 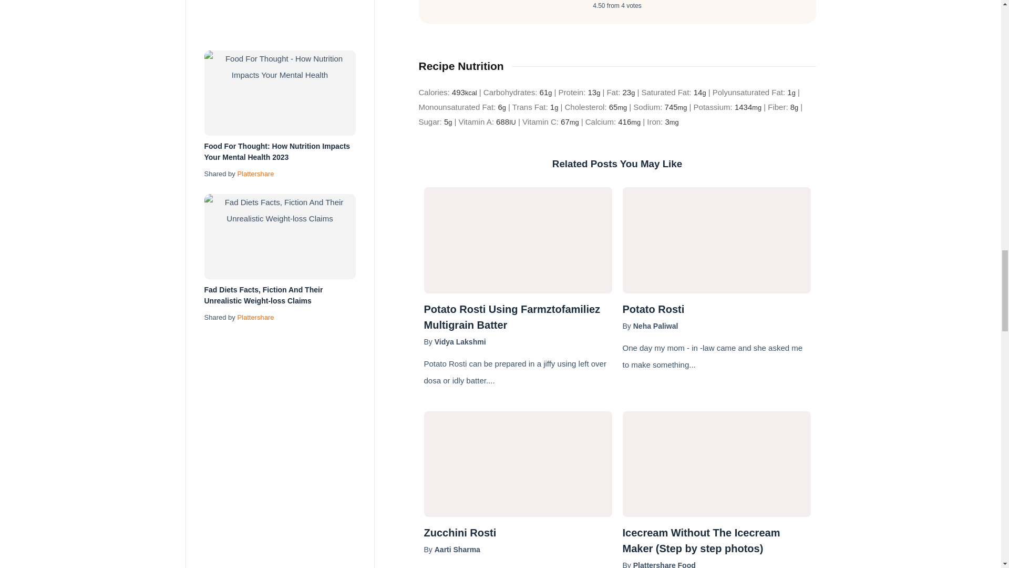 What do you see at coordinates (517, 317) in the screenshot?
I see `Potato Rosti Using Farmztofamiliez Multigrain Batter` at bounding box center [517, 317].